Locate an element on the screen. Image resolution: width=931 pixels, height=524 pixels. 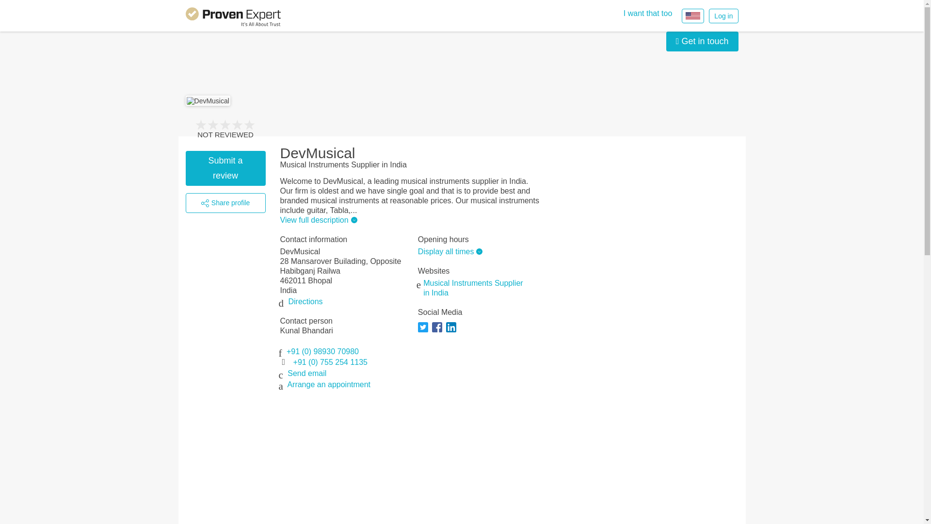
Send email is located at coordinates (307, 373).